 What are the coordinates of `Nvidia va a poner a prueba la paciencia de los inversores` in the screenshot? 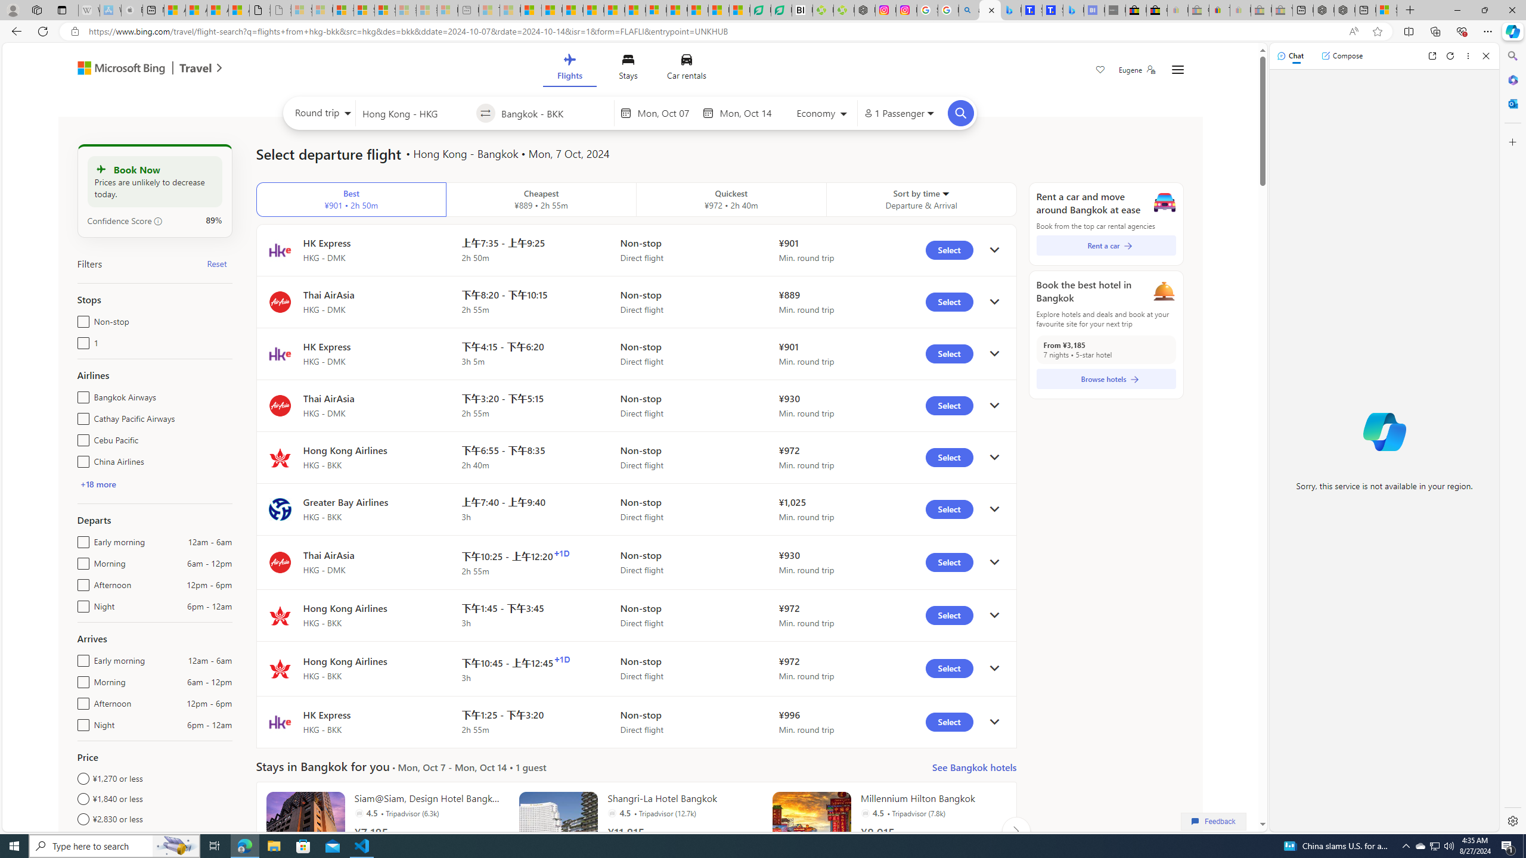 It's located at (802, 10).